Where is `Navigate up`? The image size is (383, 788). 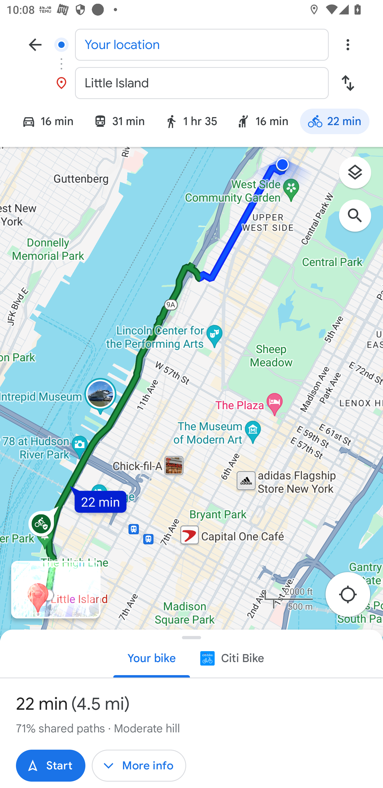
Navigate up is located at coordinates (35, 44).